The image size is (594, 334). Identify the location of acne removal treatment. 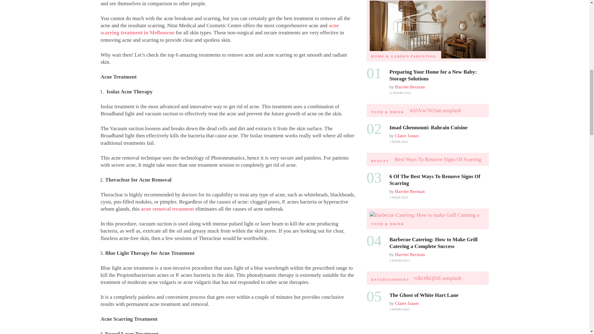
(167, 209).